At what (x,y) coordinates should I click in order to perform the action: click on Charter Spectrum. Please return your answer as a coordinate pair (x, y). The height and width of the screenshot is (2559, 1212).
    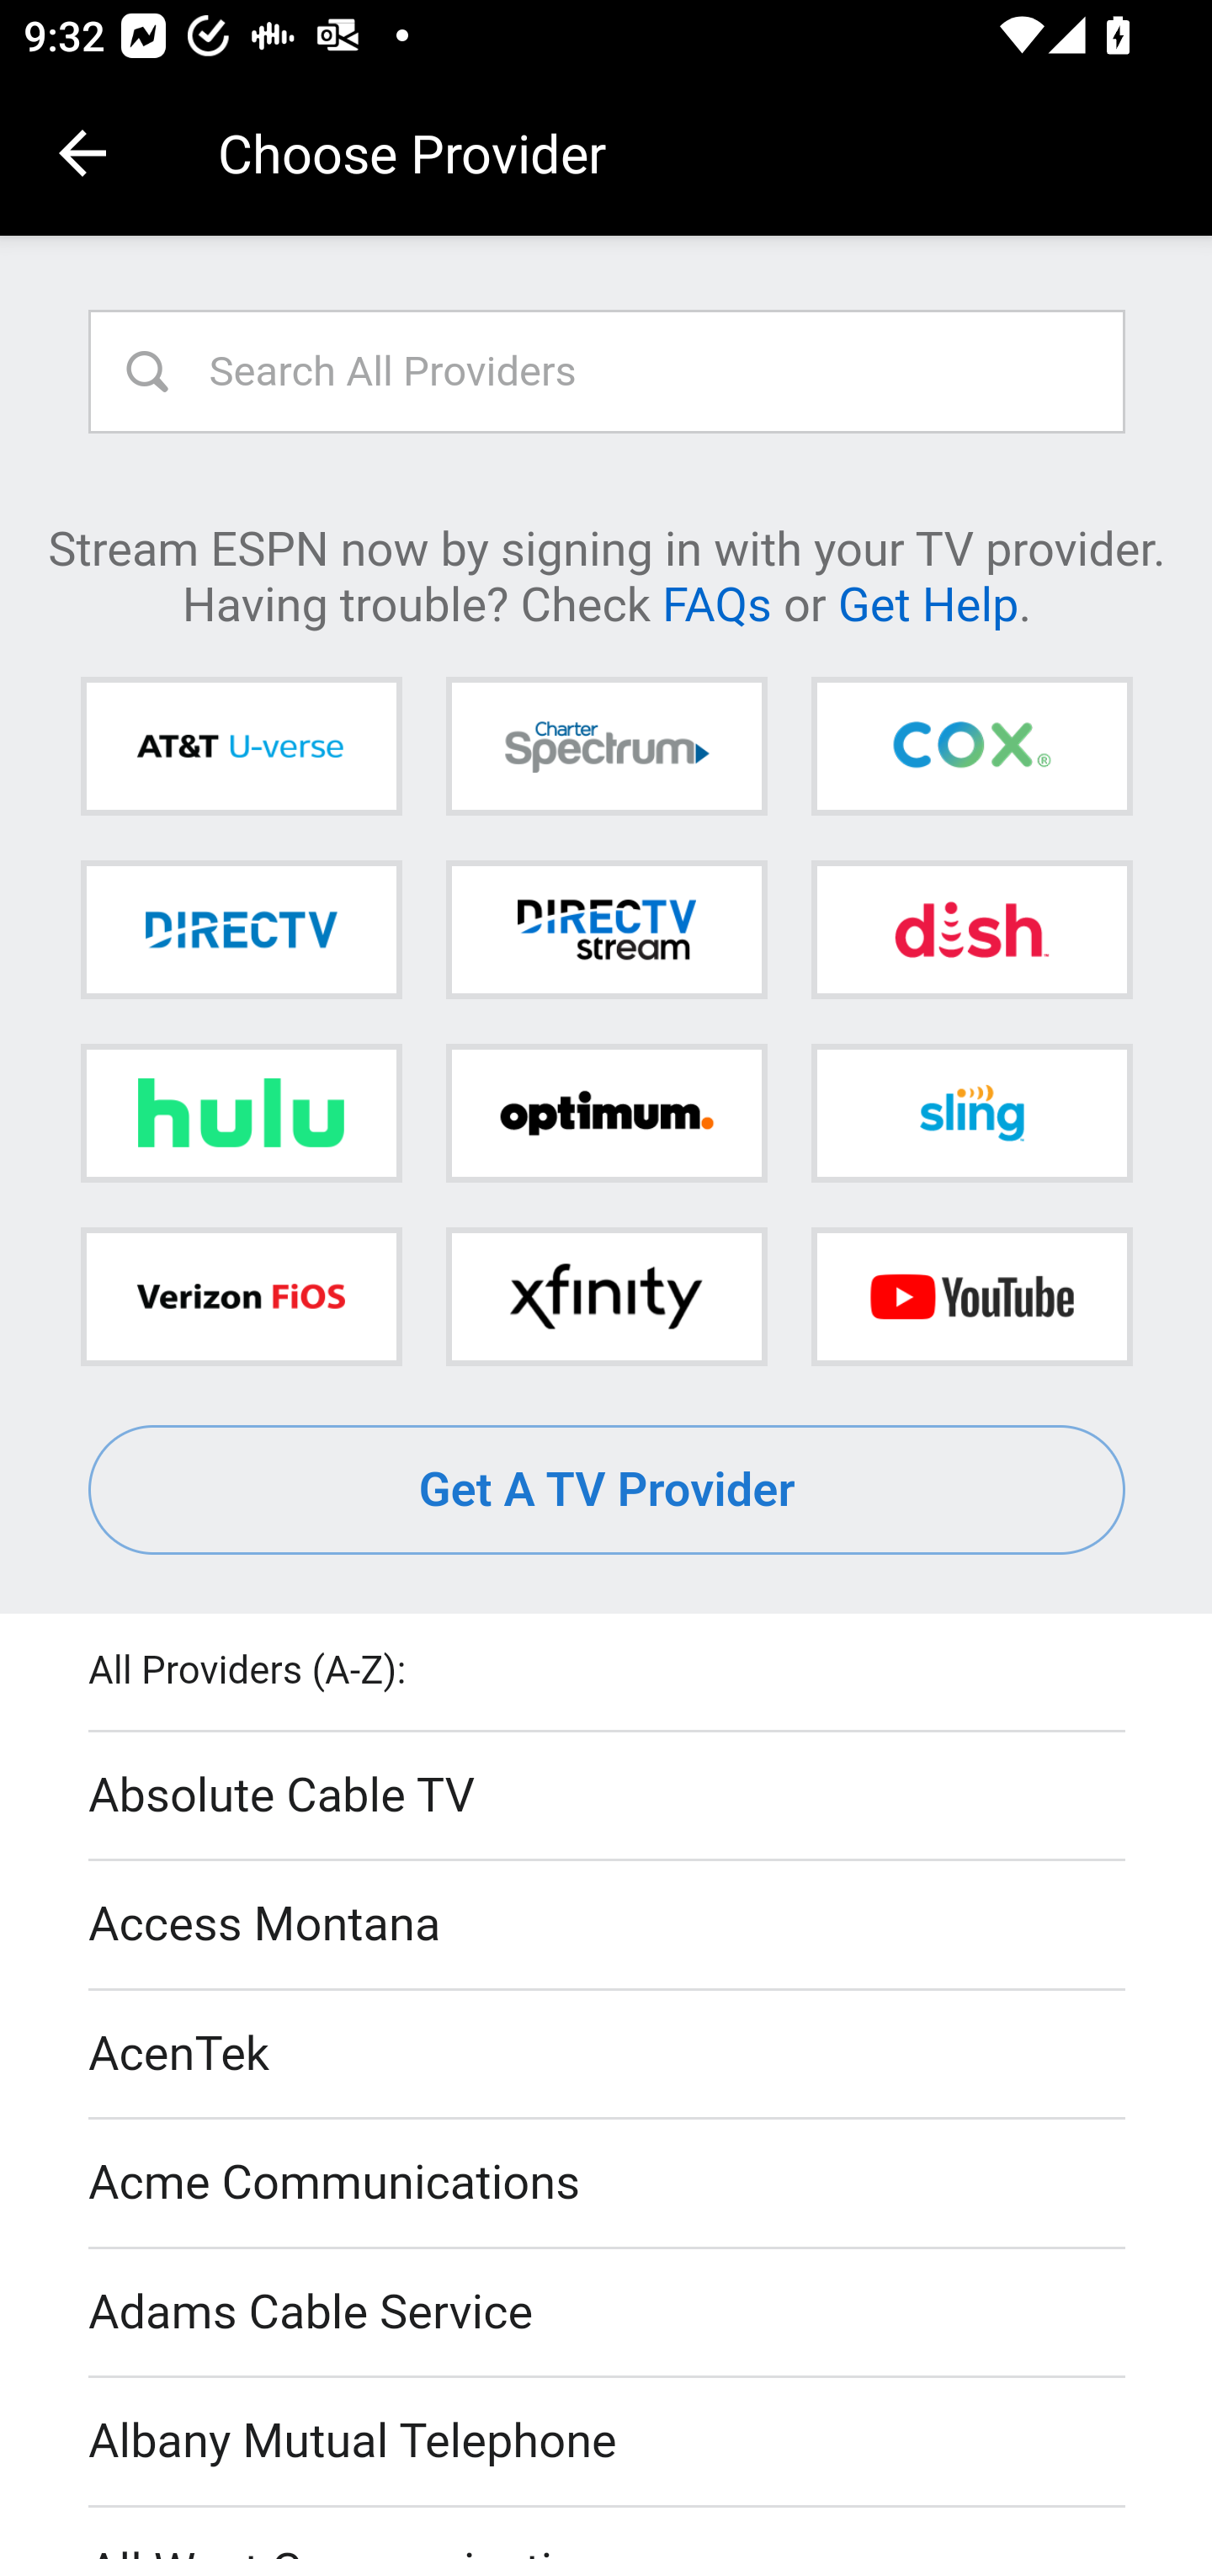
    Looking at the image, I should click on (606, 747).